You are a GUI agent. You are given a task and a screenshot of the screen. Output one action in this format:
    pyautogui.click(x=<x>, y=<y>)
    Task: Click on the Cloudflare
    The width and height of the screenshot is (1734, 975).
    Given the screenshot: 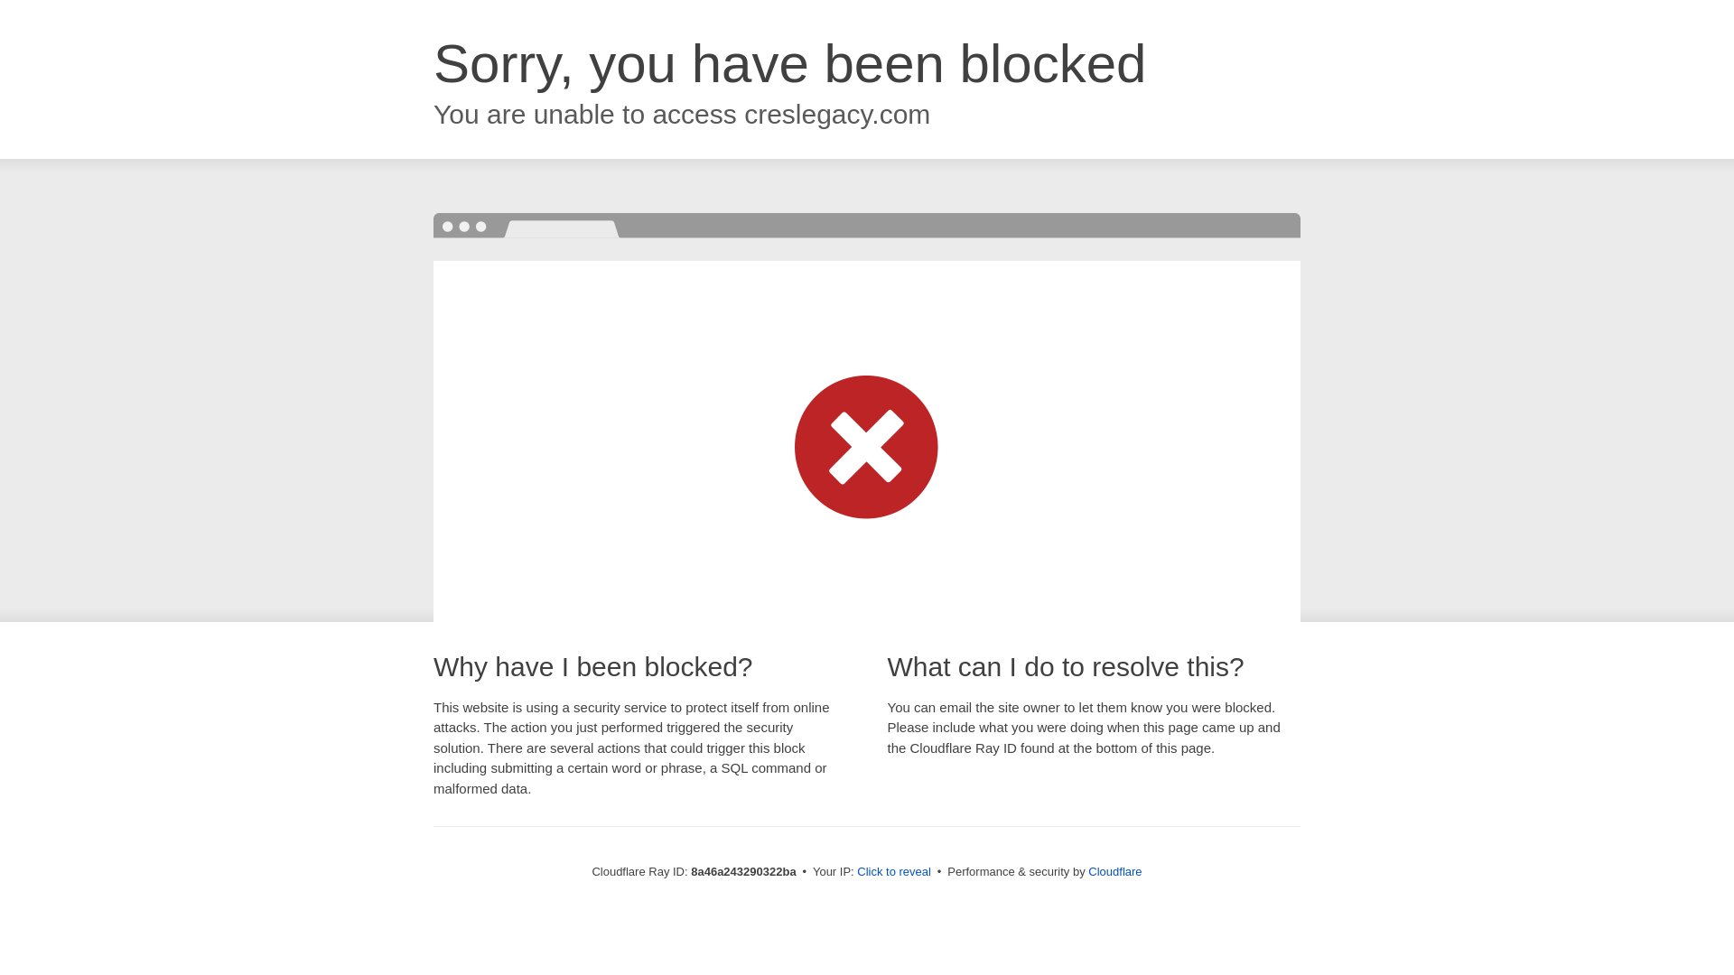 What is the action you would take?
    pyautogui.click(x=1114, y=871)
    